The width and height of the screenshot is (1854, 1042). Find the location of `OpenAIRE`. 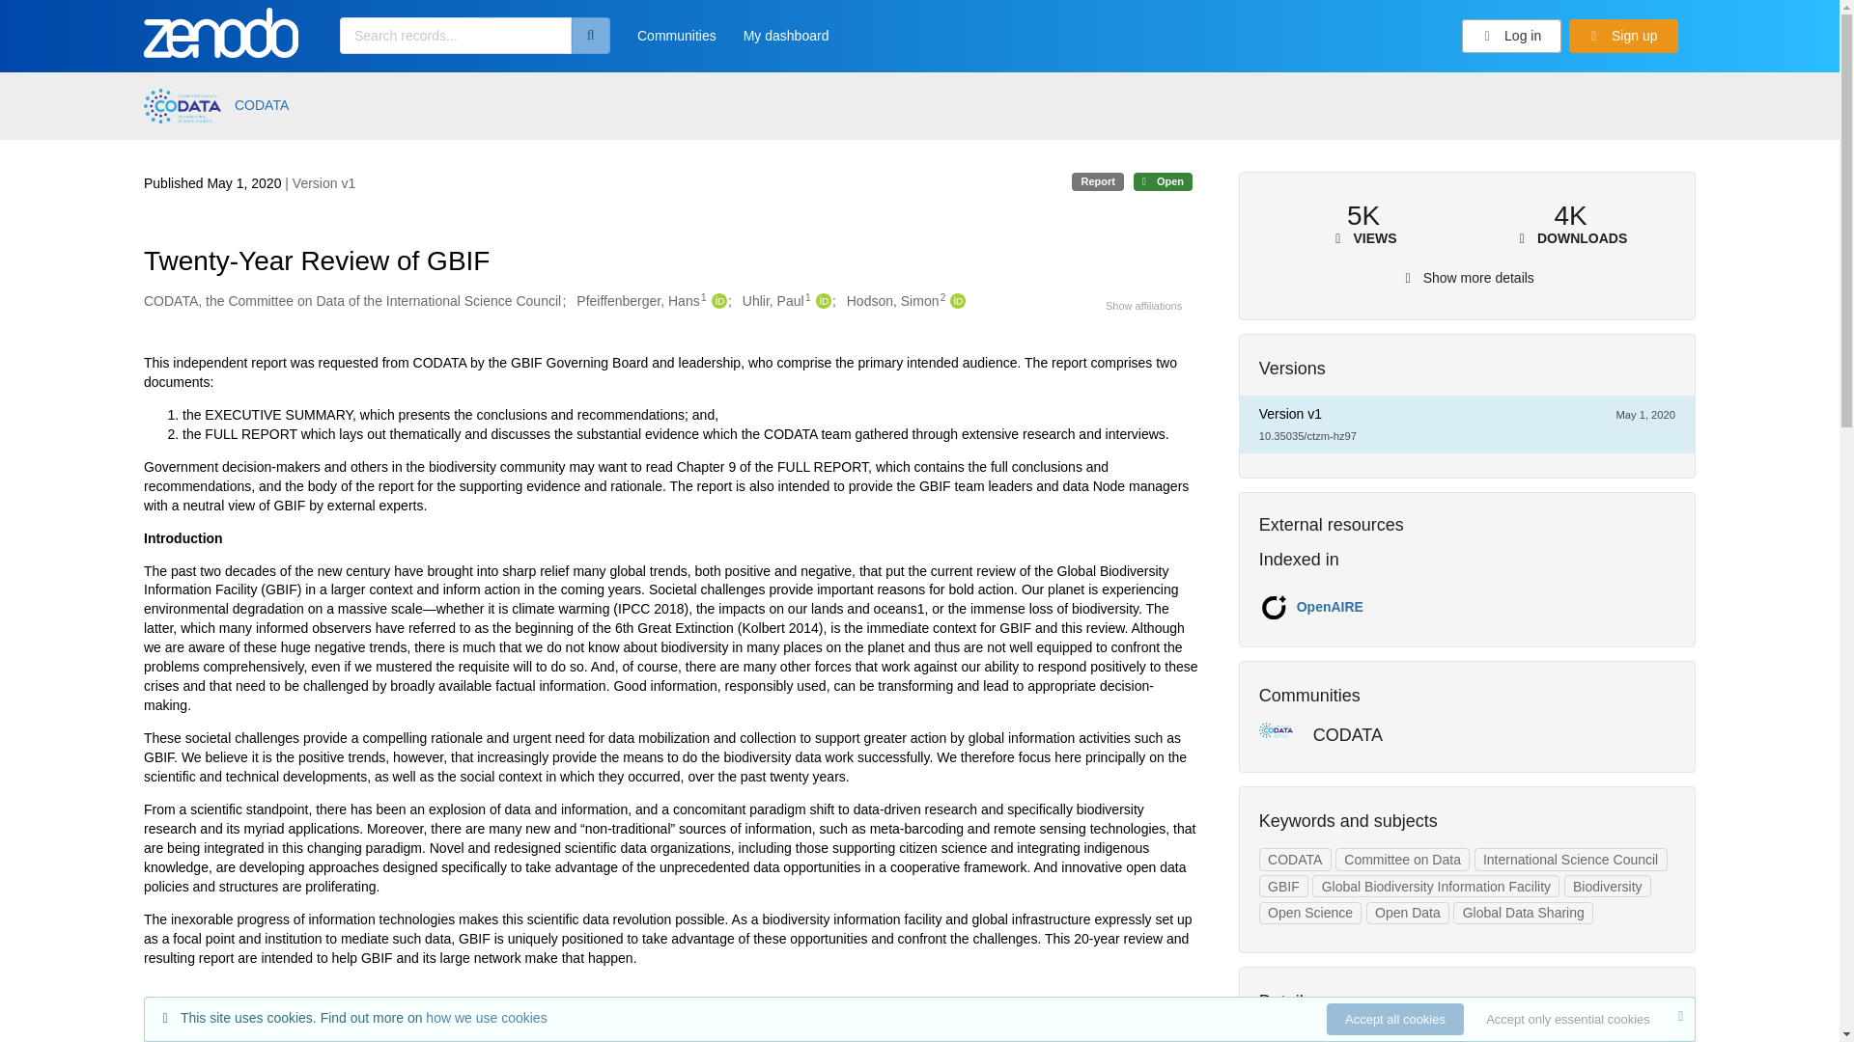

OpenAIRE is located at coordinates (1329, 607).